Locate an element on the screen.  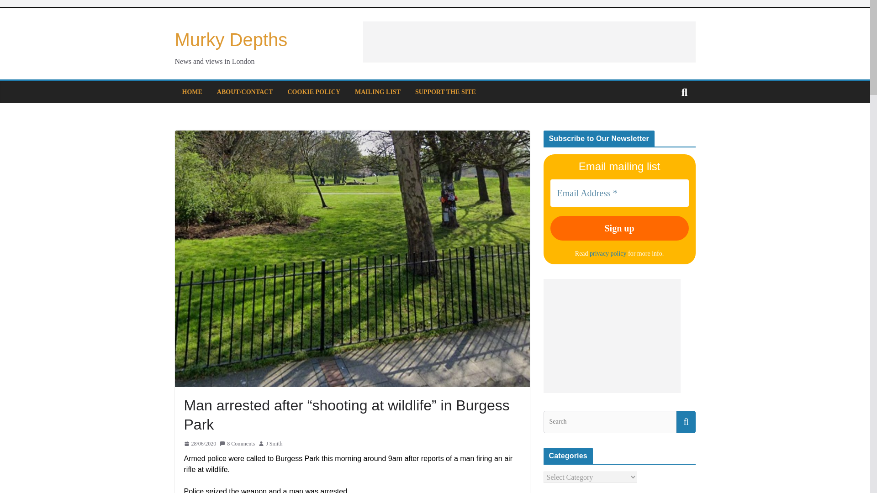
Sign up is located at coordinates (619, 228).